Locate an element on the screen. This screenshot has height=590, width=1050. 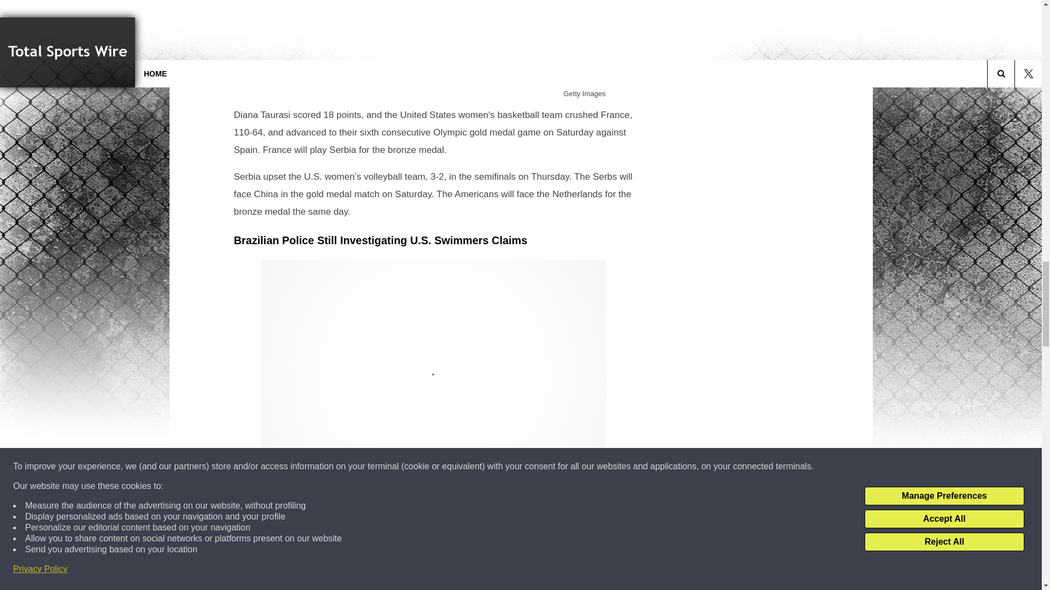
continuing their investigation is located at coordinates (380, 519).